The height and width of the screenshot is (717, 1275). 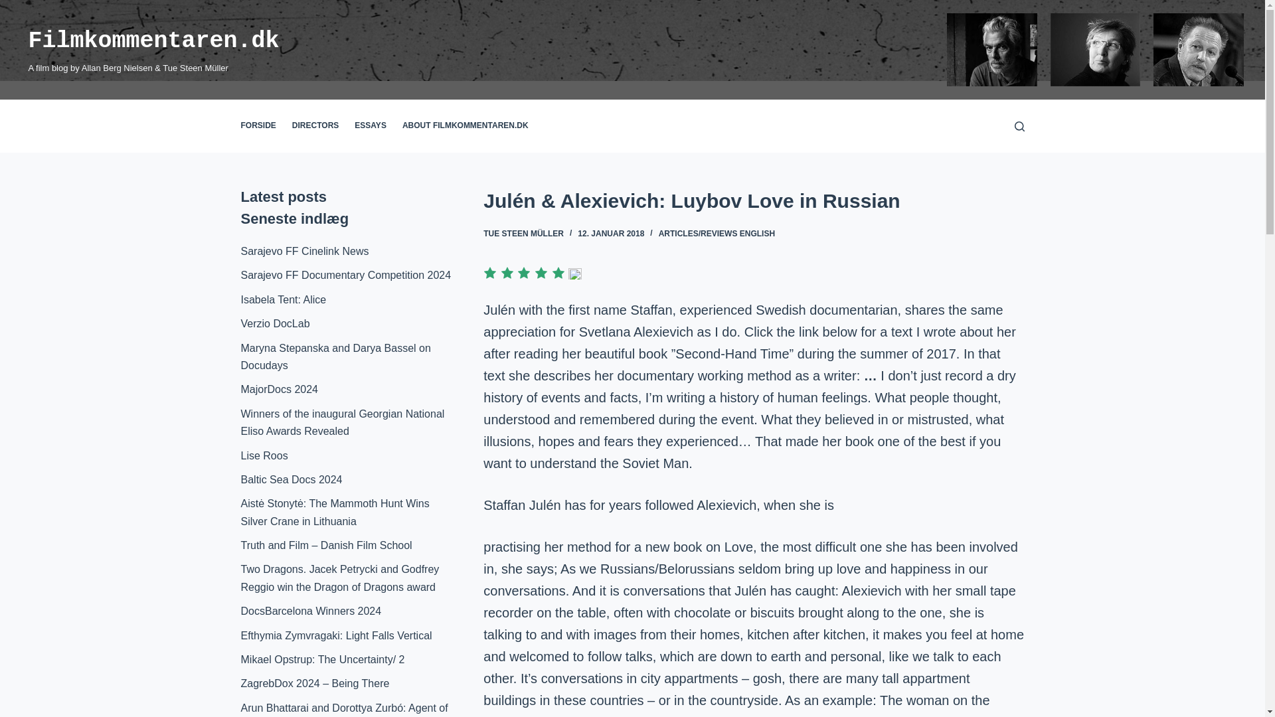 What do you see at coordinates (371, 126) in the screenshot?
I see `ESSAYS` at bounding box center [371, 126].